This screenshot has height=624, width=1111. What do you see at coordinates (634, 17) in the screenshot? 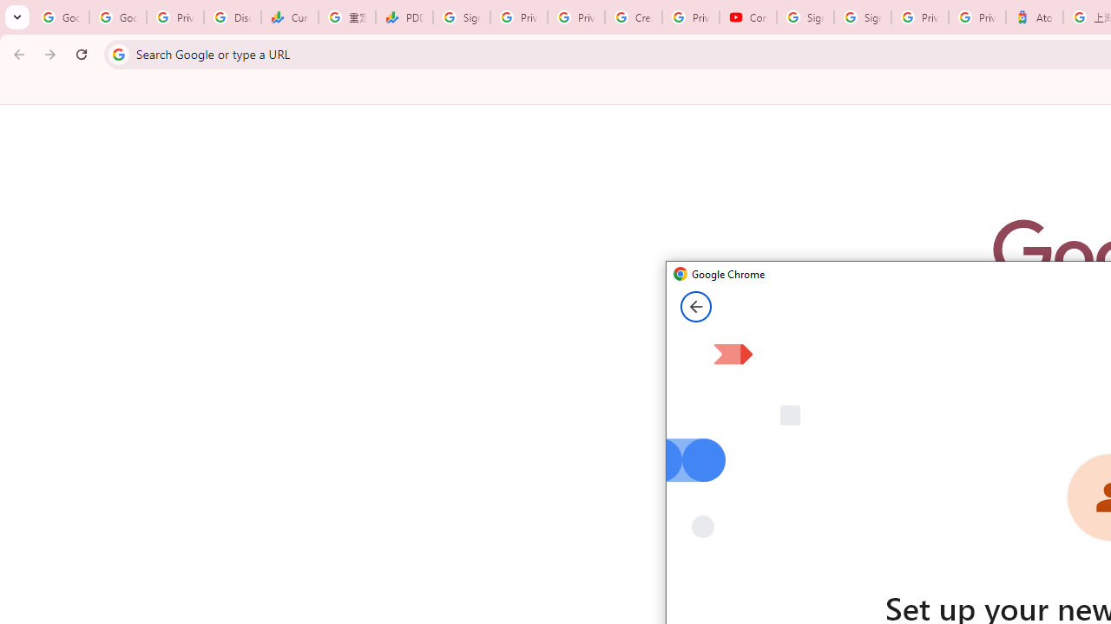
I see `Create your Google Account` at bounding box center [634, 17].